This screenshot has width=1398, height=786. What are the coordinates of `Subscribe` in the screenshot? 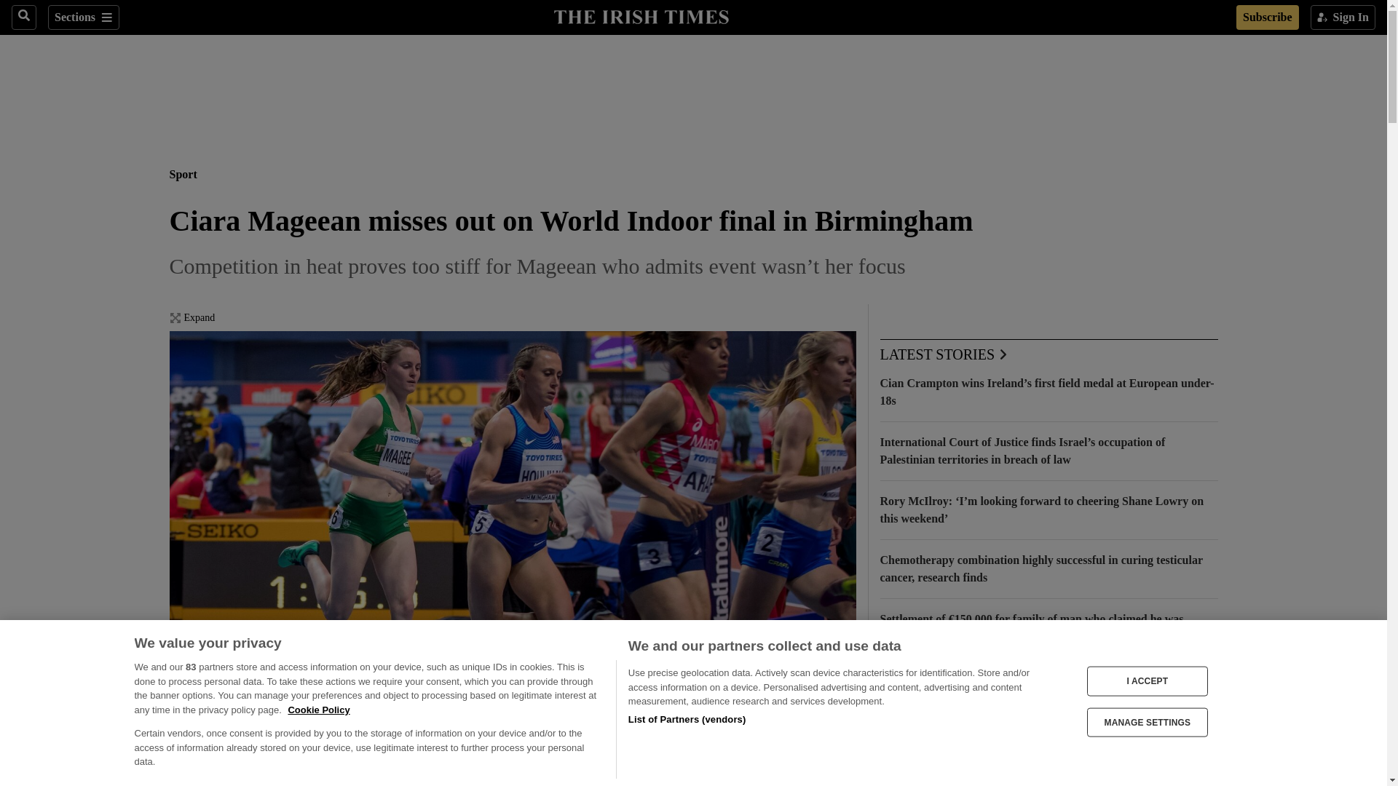 It's located at (1267, 17).